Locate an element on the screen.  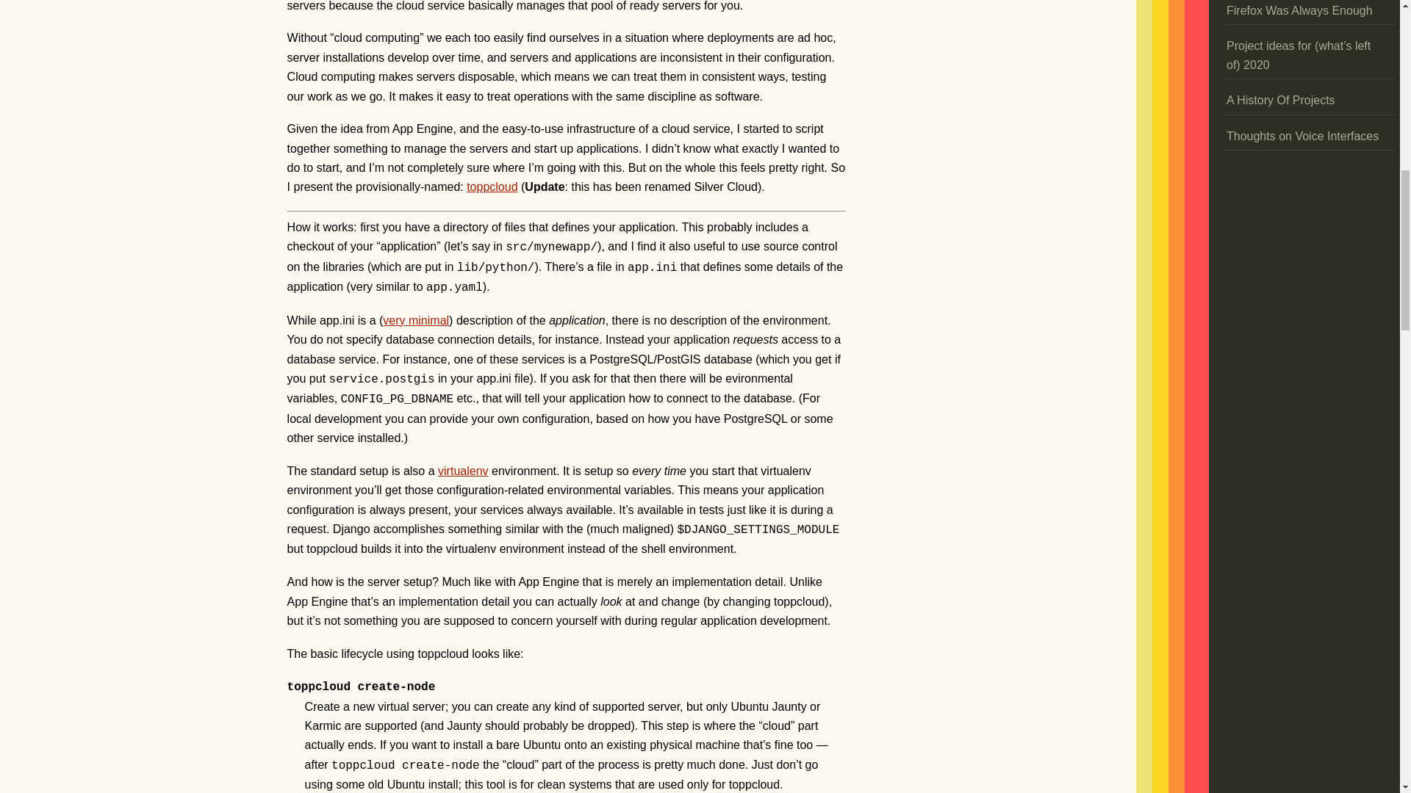
virtualenv is located at coordinates (463, 471).